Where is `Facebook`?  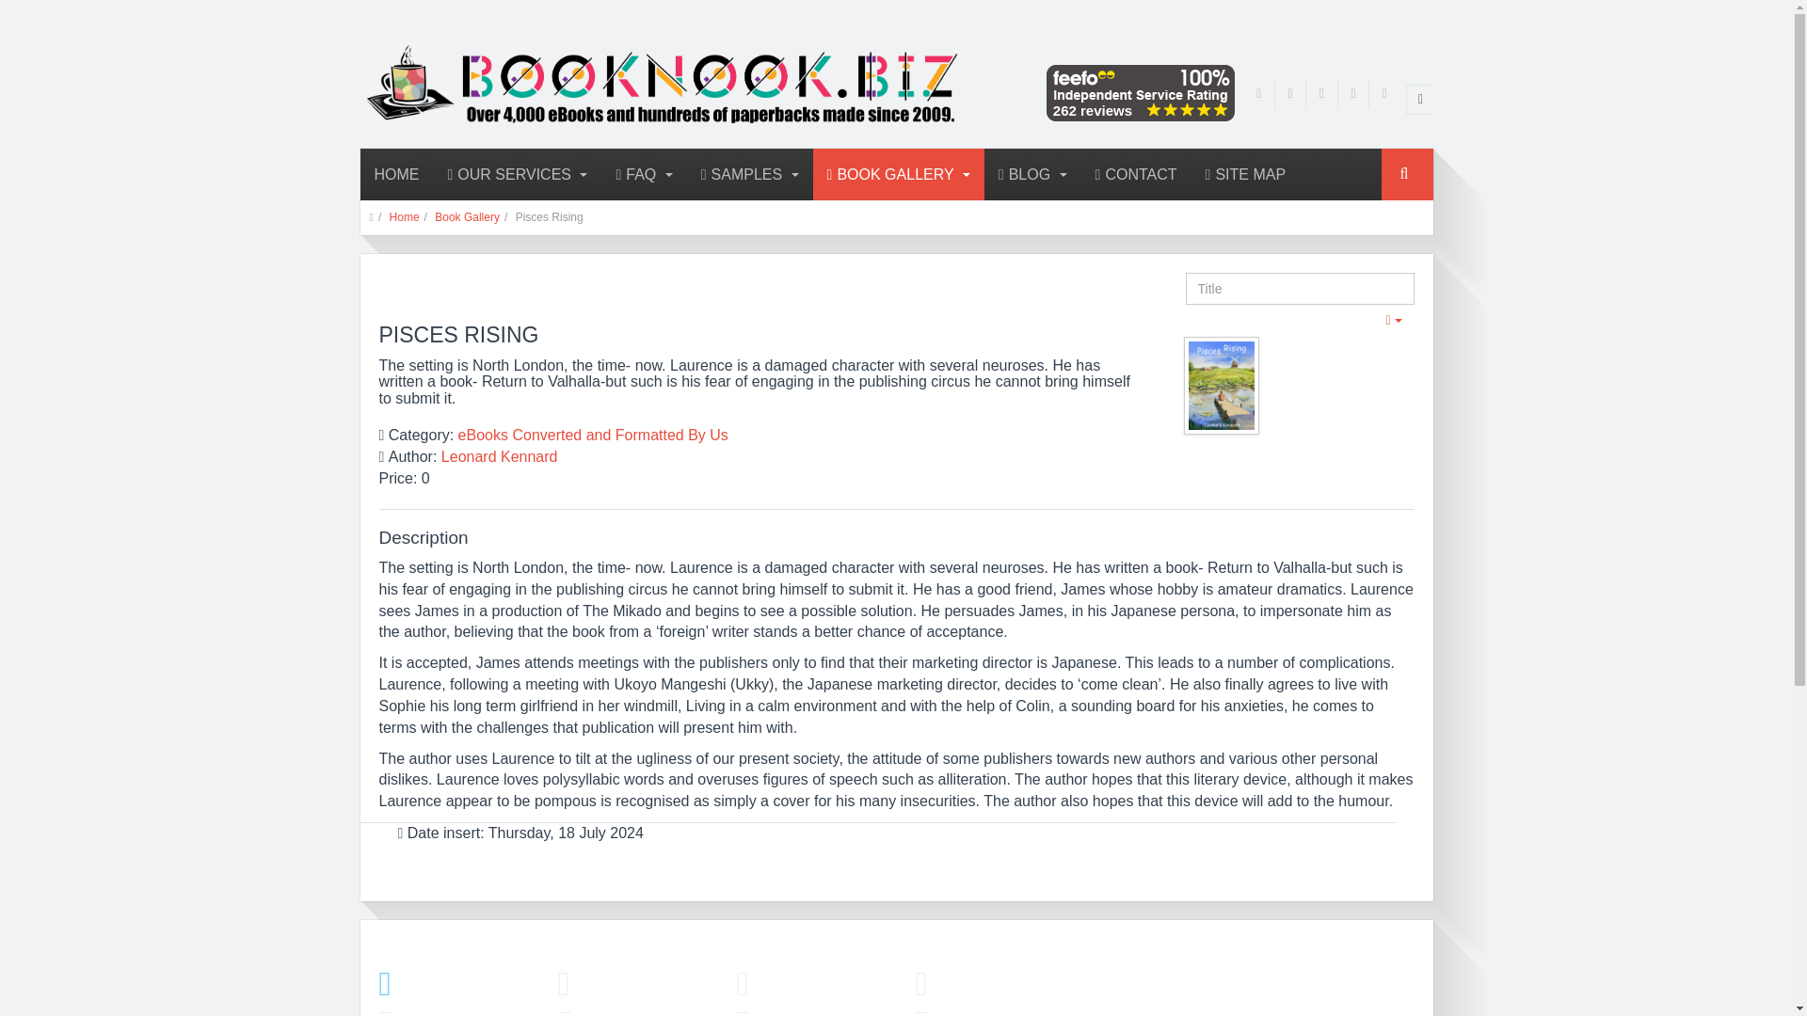 Facebook is located at coordinates (1259, 94).